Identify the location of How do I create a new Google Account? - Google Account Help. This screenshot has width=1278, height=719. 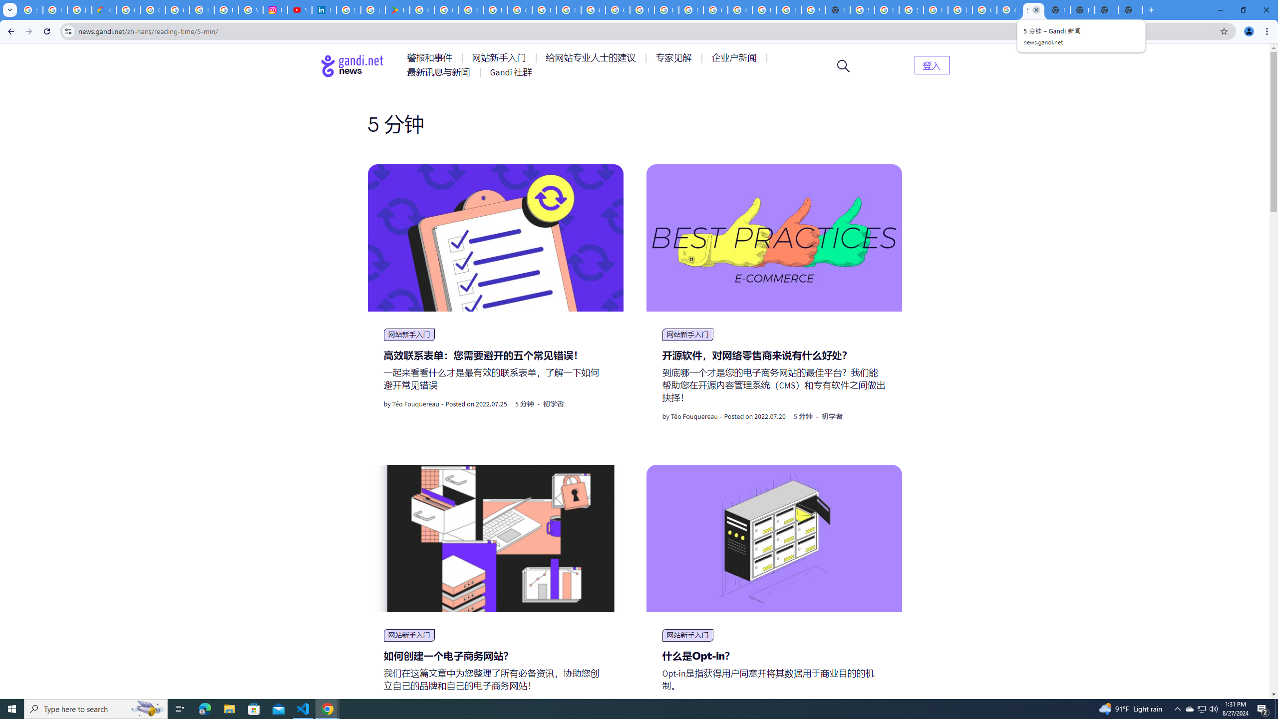
(544, 10).